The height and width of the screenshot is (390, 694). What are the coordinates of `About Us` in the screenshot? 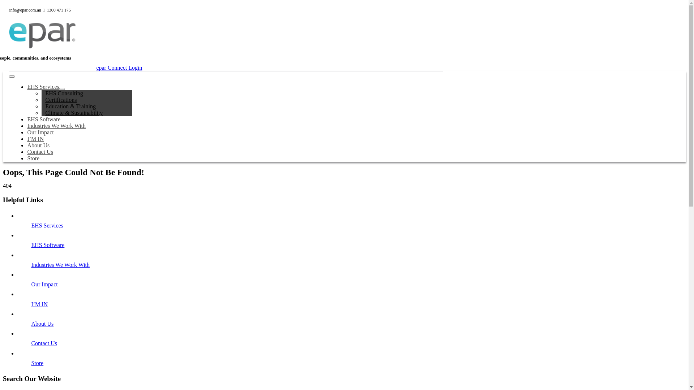 It's located at (38, 145).